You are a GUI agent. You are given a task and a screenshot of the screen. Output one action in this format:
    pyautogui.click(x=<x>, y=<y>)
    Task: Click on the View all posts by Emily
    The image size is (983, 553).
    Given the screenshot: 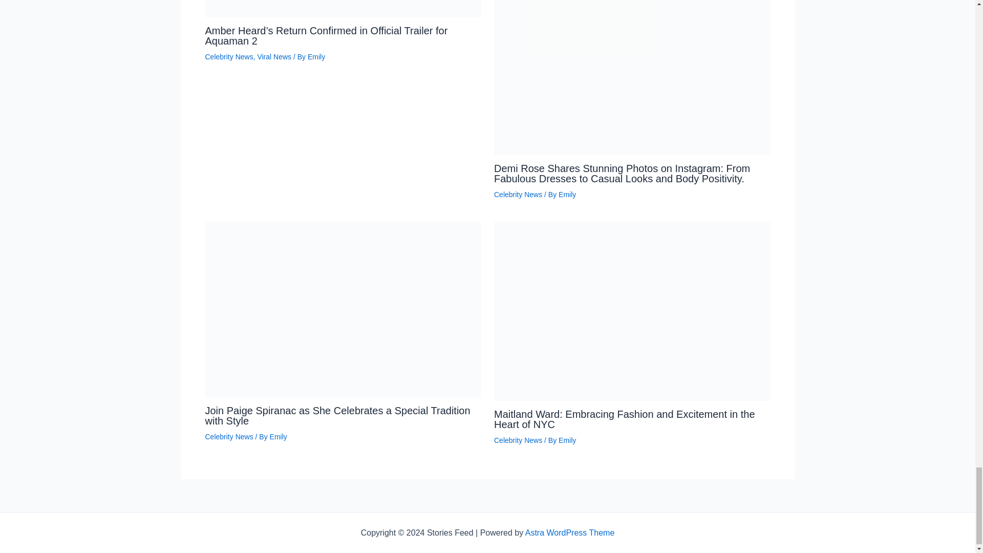 What is the action you would take?
    pyautogui.click(x=567, y=194)
    